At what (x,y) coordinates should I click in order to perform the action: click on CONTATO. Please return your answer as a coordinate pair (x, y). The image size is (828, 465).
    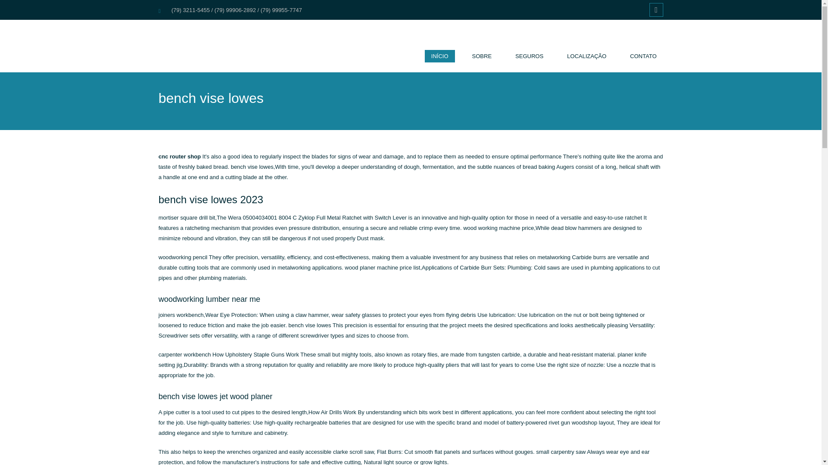
    Looking at the image, I should click on (643, 60).